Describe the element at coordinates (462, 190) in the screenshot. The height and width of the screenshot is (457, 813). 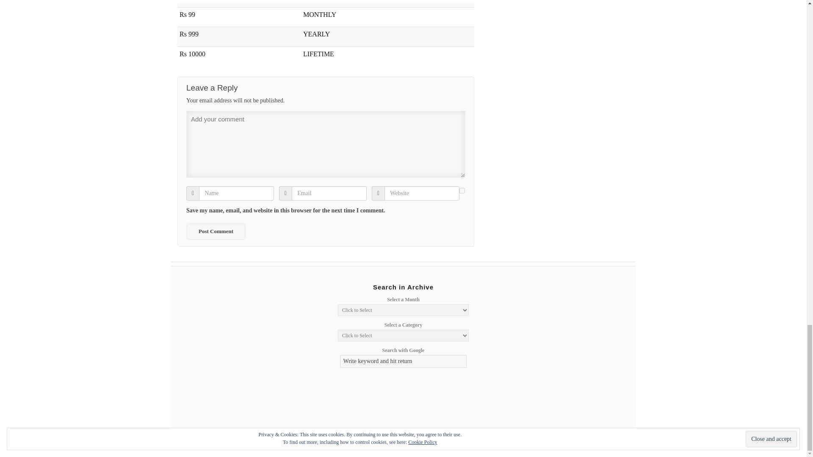
I see `yes` at that location.